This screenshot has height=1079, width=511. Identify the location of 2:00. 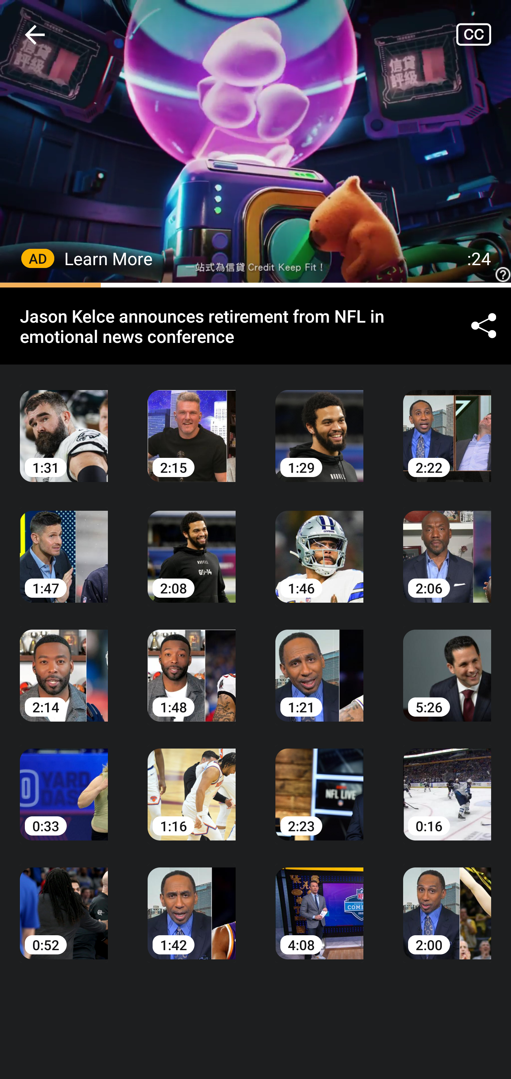
(447, 903).